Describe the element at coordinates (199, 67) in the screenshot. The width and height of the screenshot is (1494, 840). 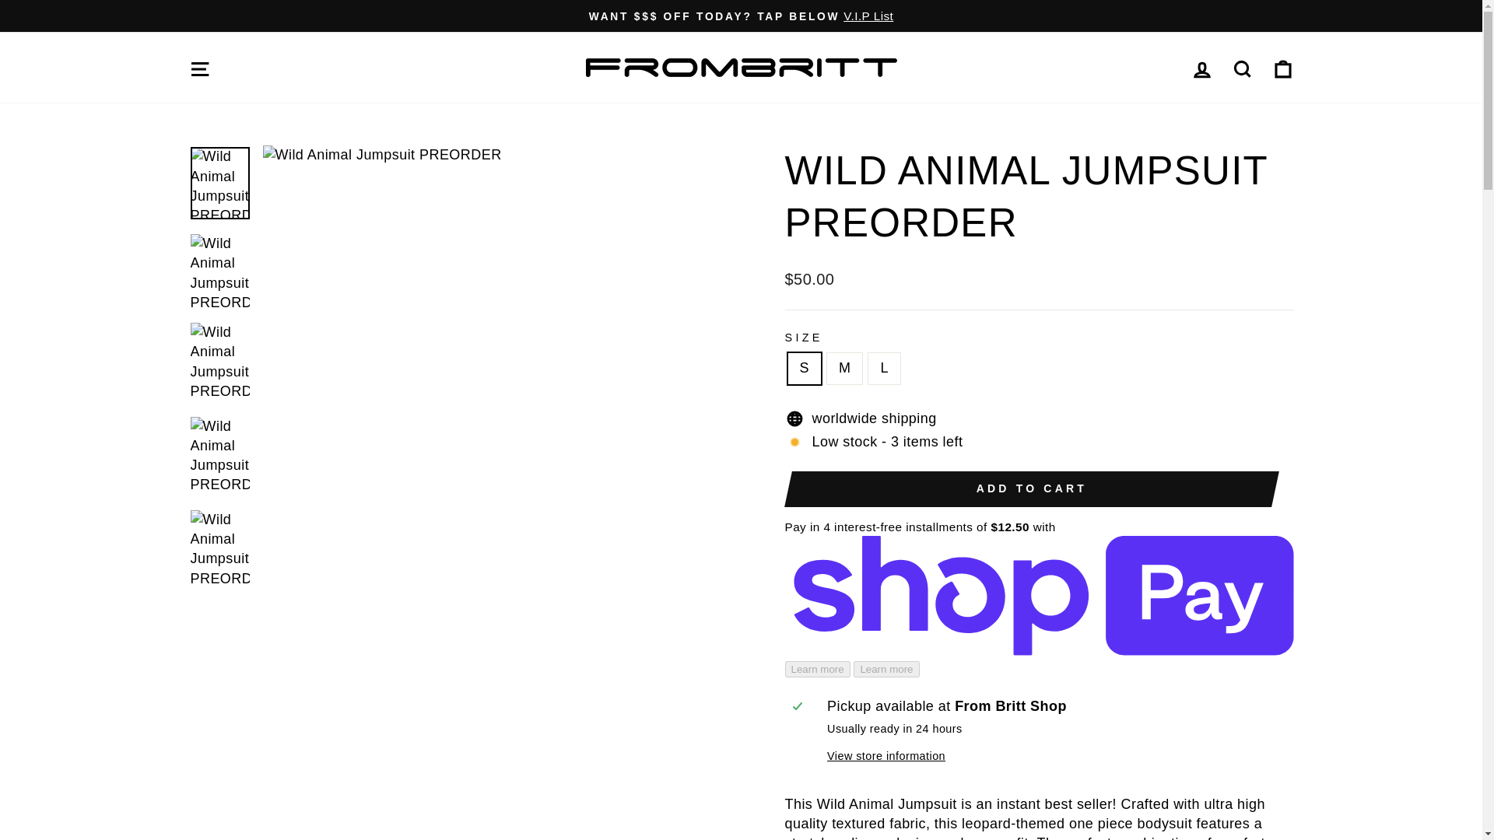
I see `SITE NAVIGATION` at that location.